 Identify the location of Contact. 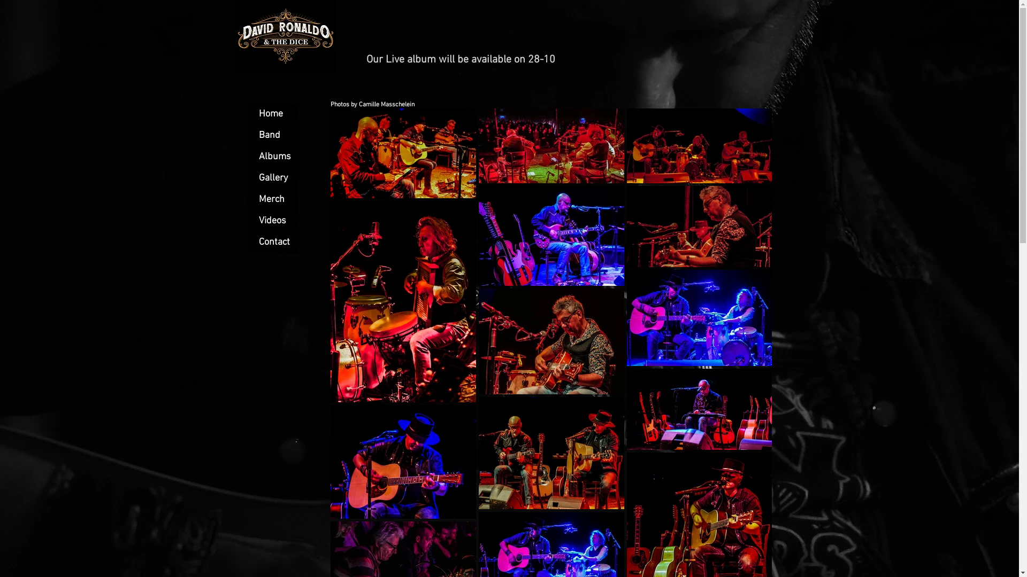
(273, 243).